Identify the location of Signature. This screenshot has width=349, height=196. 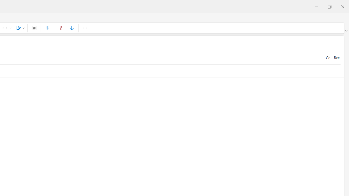
(20, 28).